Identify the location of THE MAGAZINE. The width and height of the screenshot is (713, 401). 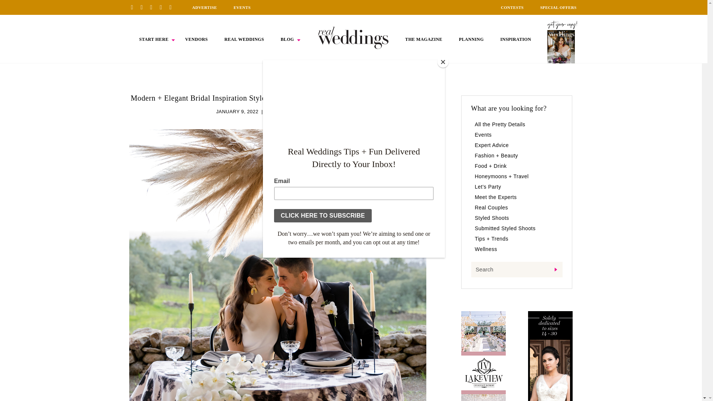
(423, 39).